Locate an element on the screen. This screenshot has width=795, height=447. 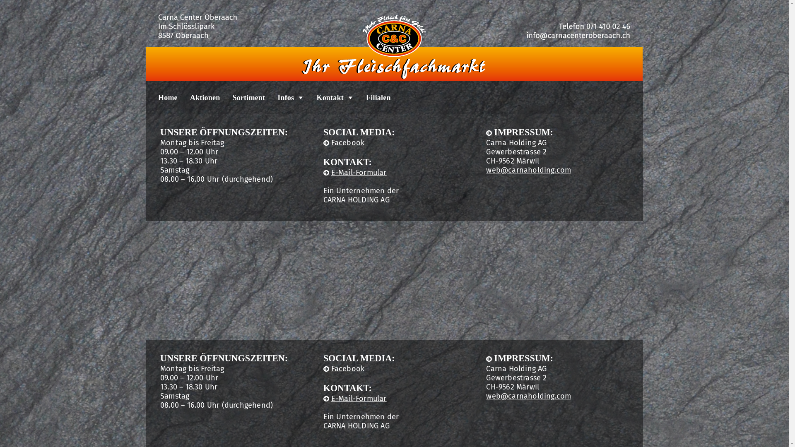
Kontakt is located at coordinates (329, 98).